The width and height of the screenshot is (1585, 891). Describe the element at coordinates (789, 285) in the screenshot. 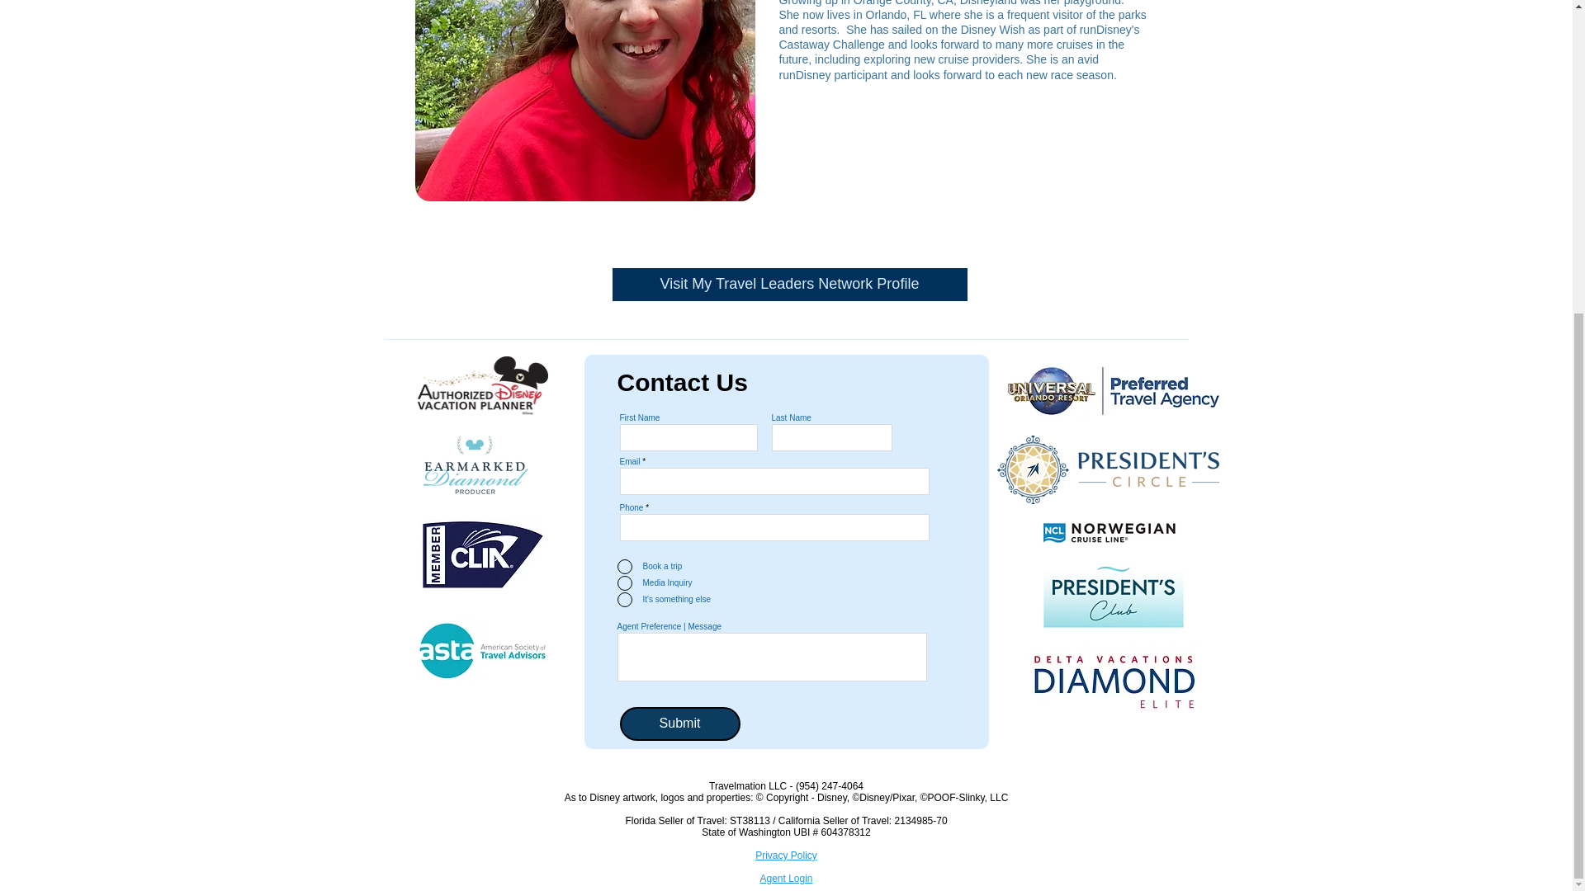

I see `Visit My Travel Leaders Network Profile` at that location.